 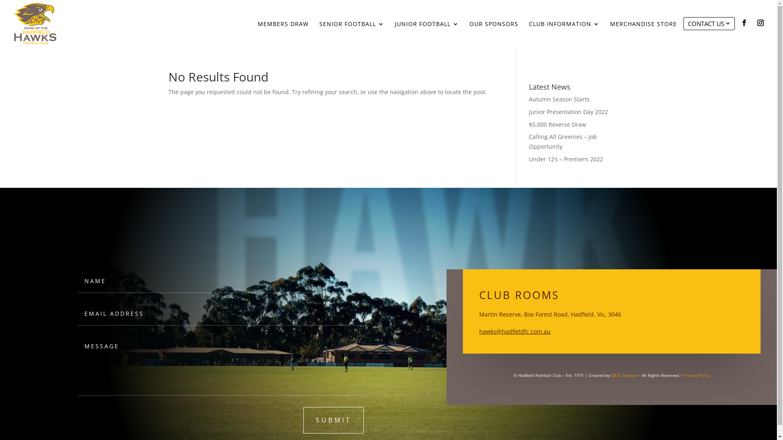 What do you see at coordinates (624, 375) in the screenshot?
I see `DESC Designs` at bounding box center [624, 375].